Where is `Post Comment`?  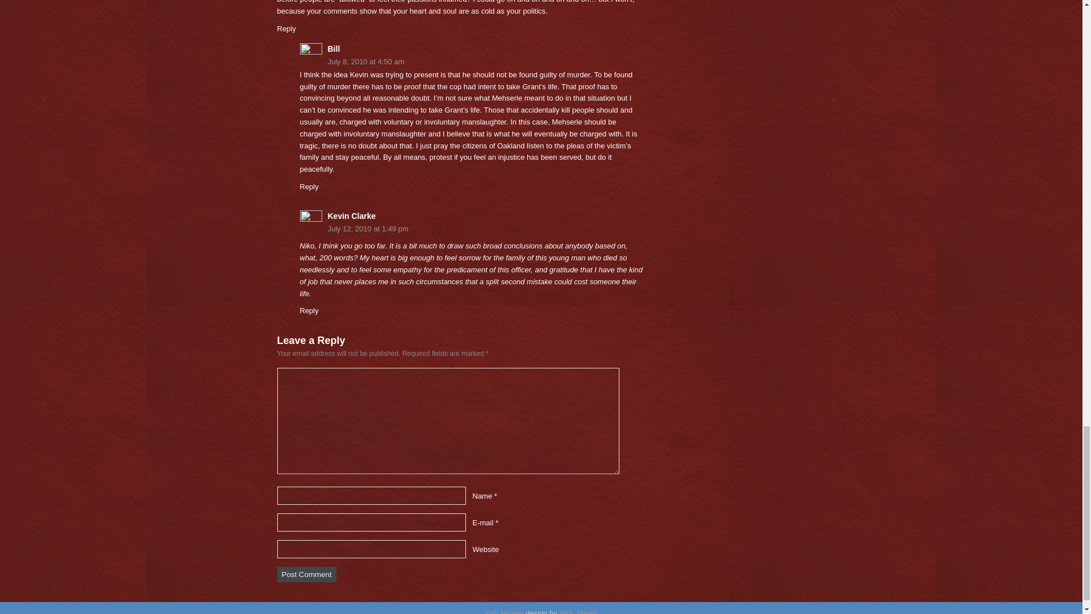
Post Comment is located at coordinates (306, 574).